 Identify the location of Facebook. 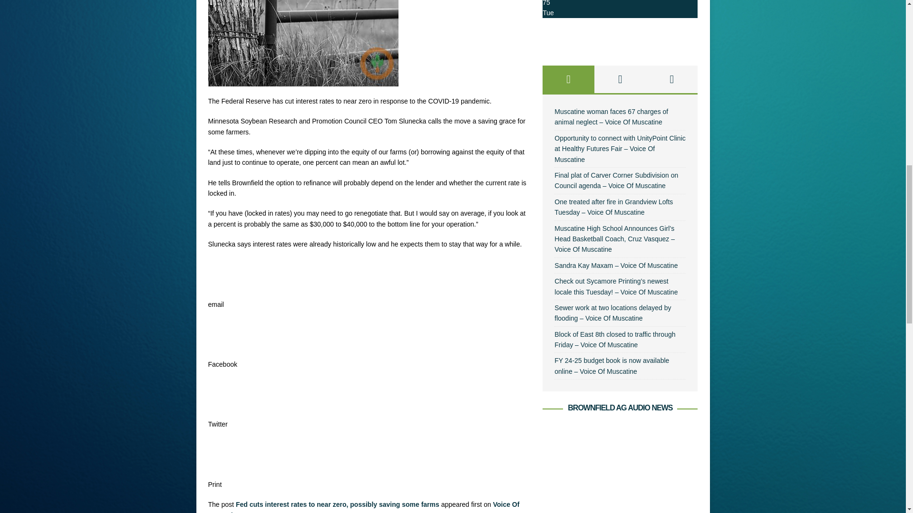
(223, 334).